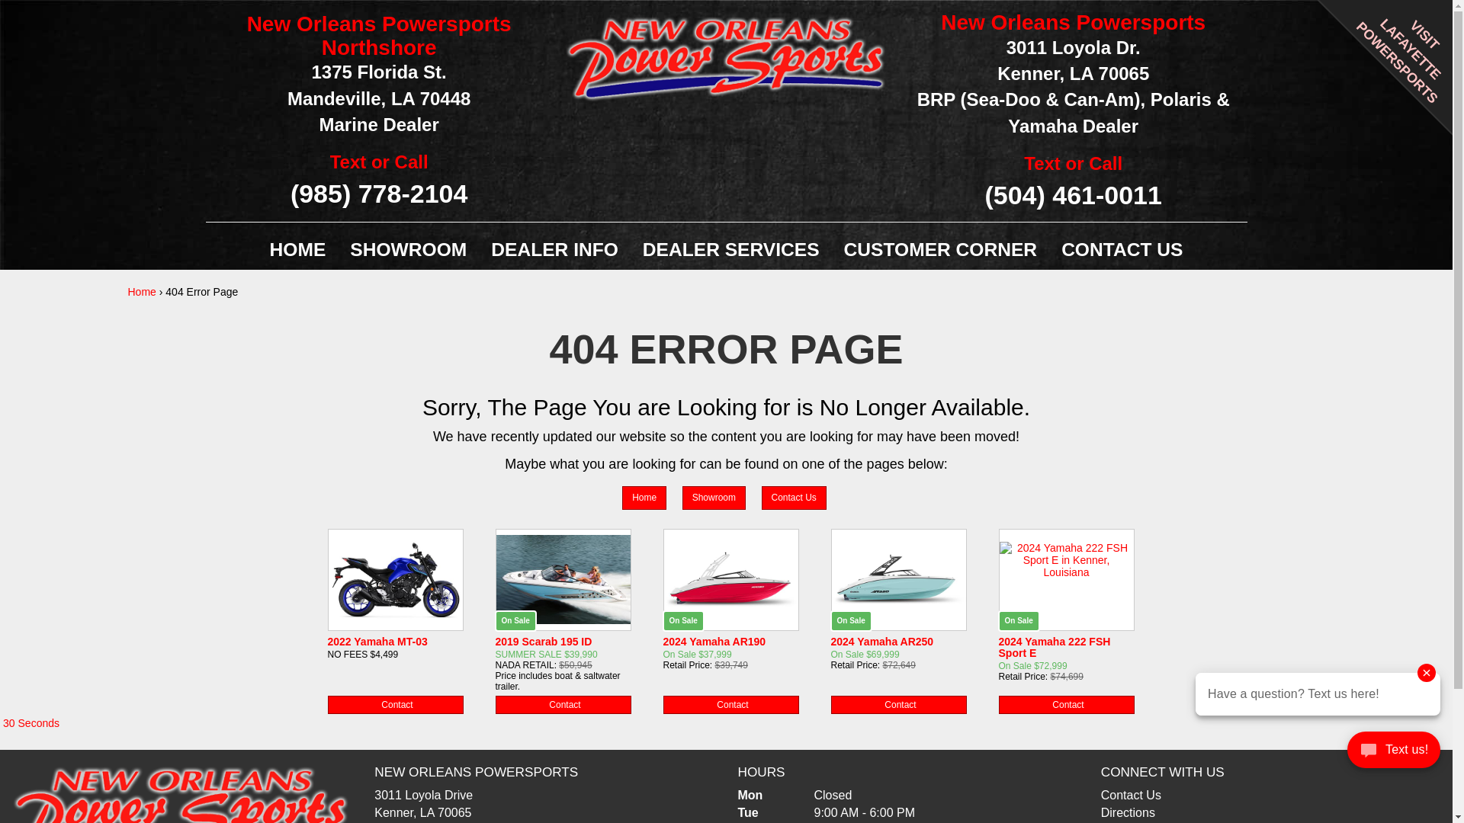  I want to click on New Orleans Powersports, so click(378, 98).